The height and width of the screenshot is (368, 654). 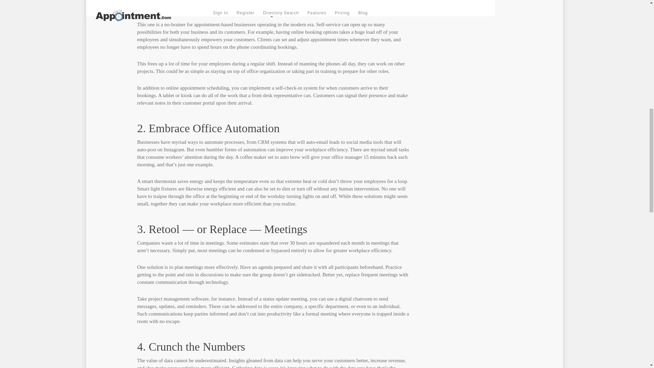 I want to click on Self-service, so click(x=328, y=24).